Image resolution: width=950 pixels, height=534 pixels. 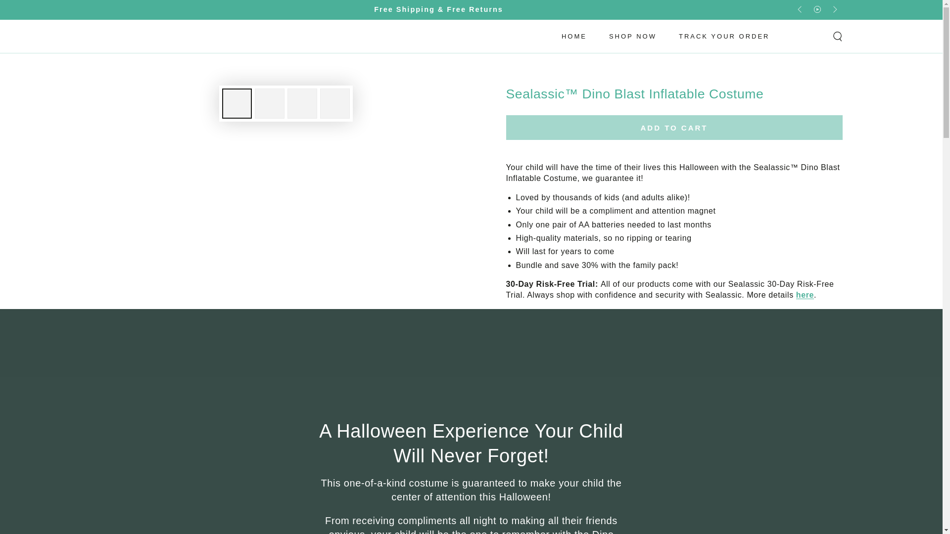 I want to click on HOME, so click(x=574, y=36).